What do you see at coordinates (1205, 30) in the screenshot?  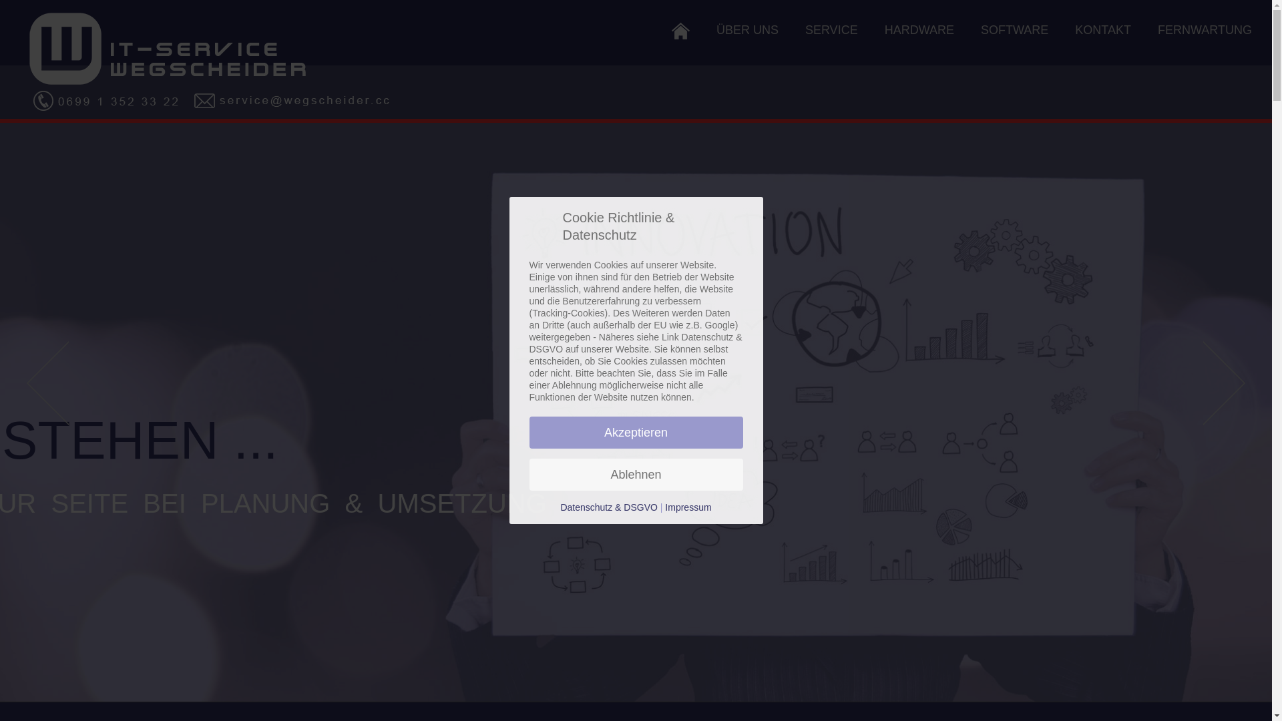 I see `FERNWARTUNG` at bounding box center [1205, 30].